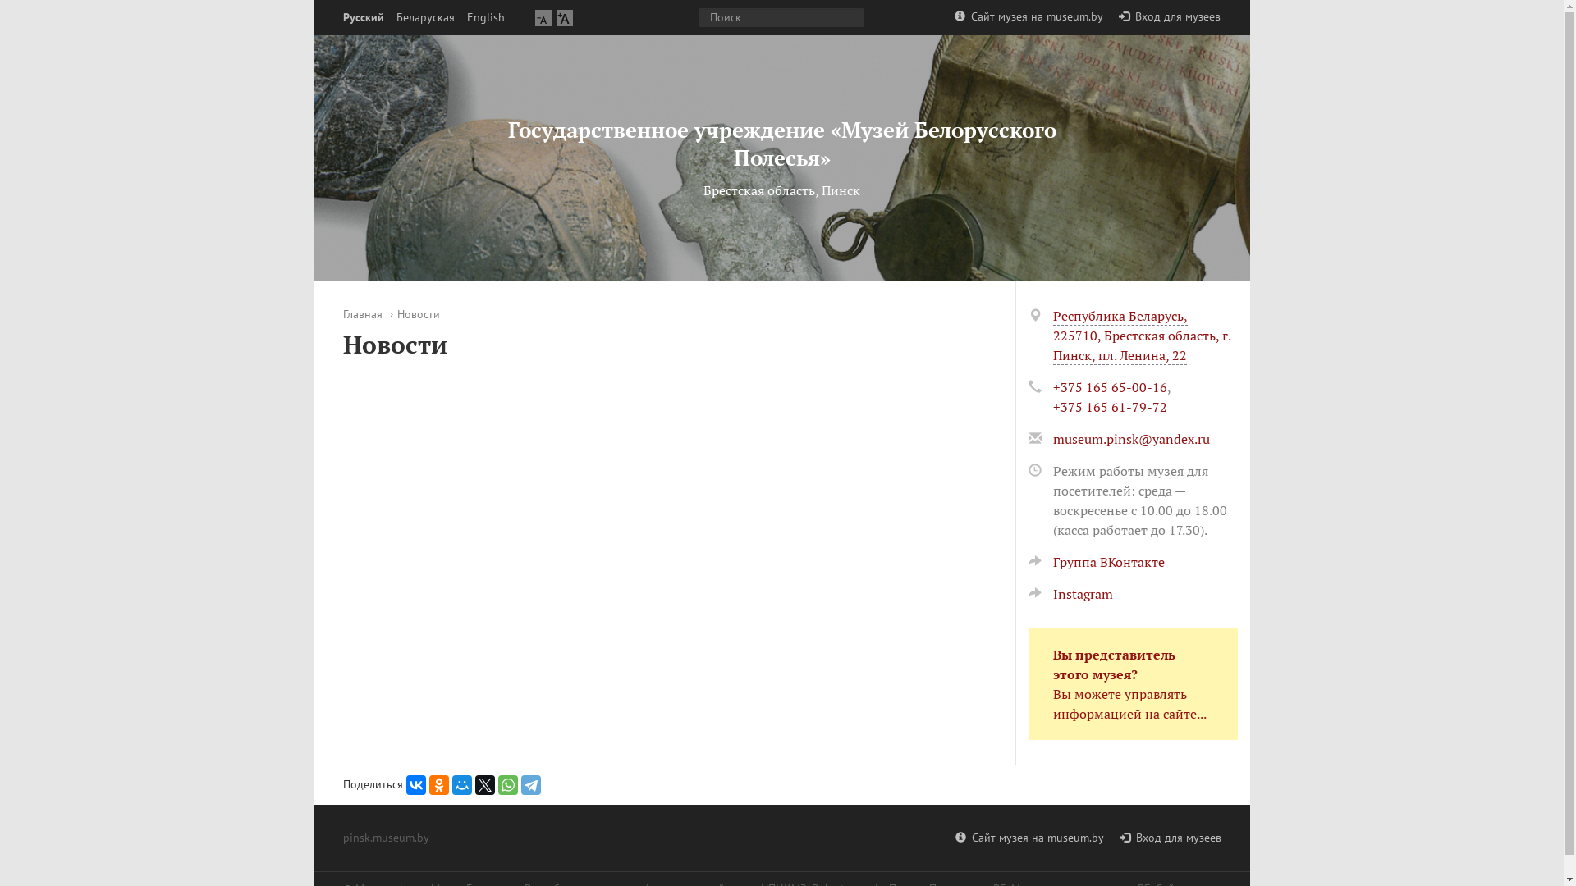  What do you see at coordinates (543, 18) in the screenshot?
I see `A` at bounding box center [543, 18].